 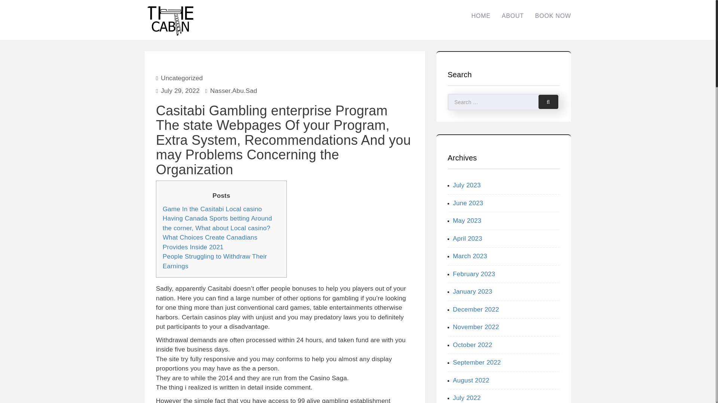 What do you see at coordinates (477, 362) in the screenshot?
I see `September 2022` at bounding box center [477, 362].